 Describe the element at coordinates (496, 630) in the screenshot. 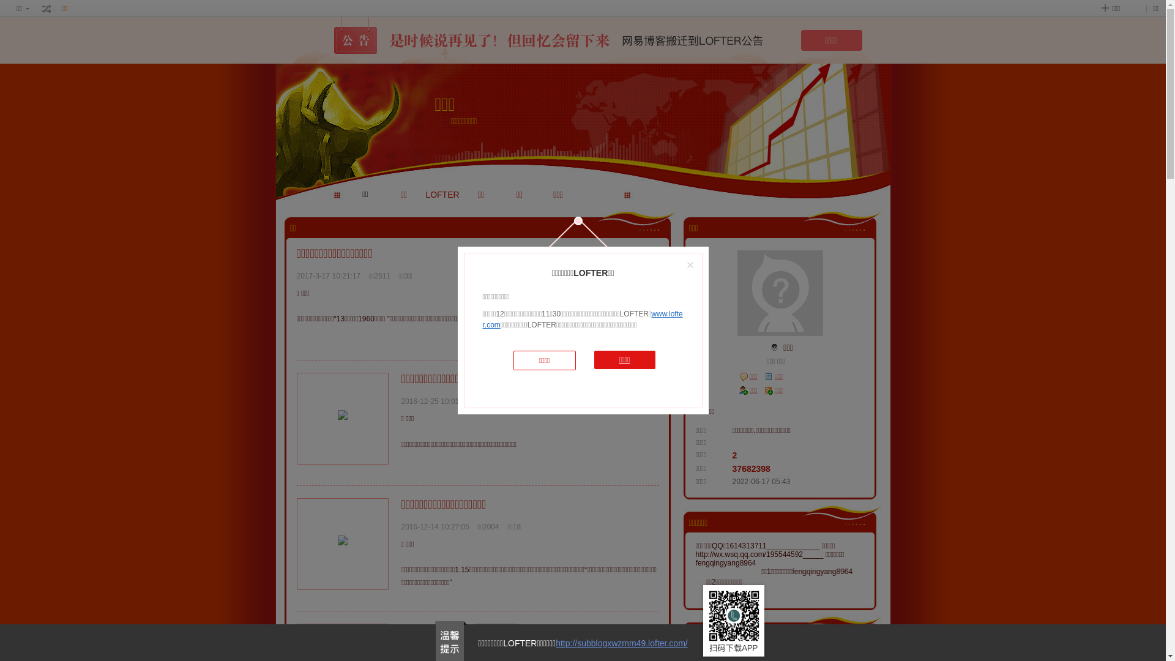

I see ` ` at that location.